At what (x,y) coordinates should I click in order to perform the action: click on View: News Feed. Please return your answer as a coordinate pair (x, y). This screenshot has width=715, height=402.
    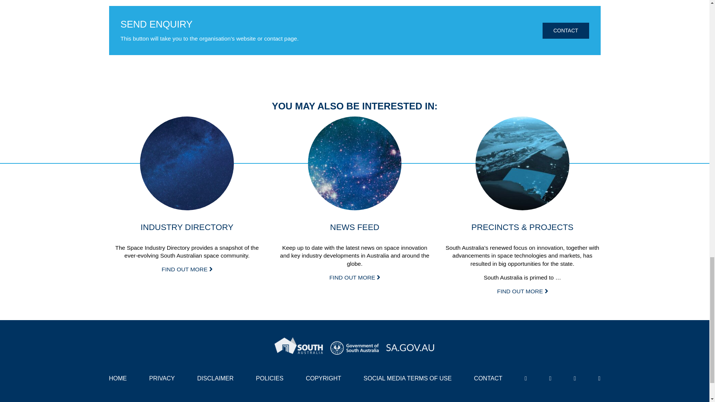
    Looking at the image, I should click on (354, 277).